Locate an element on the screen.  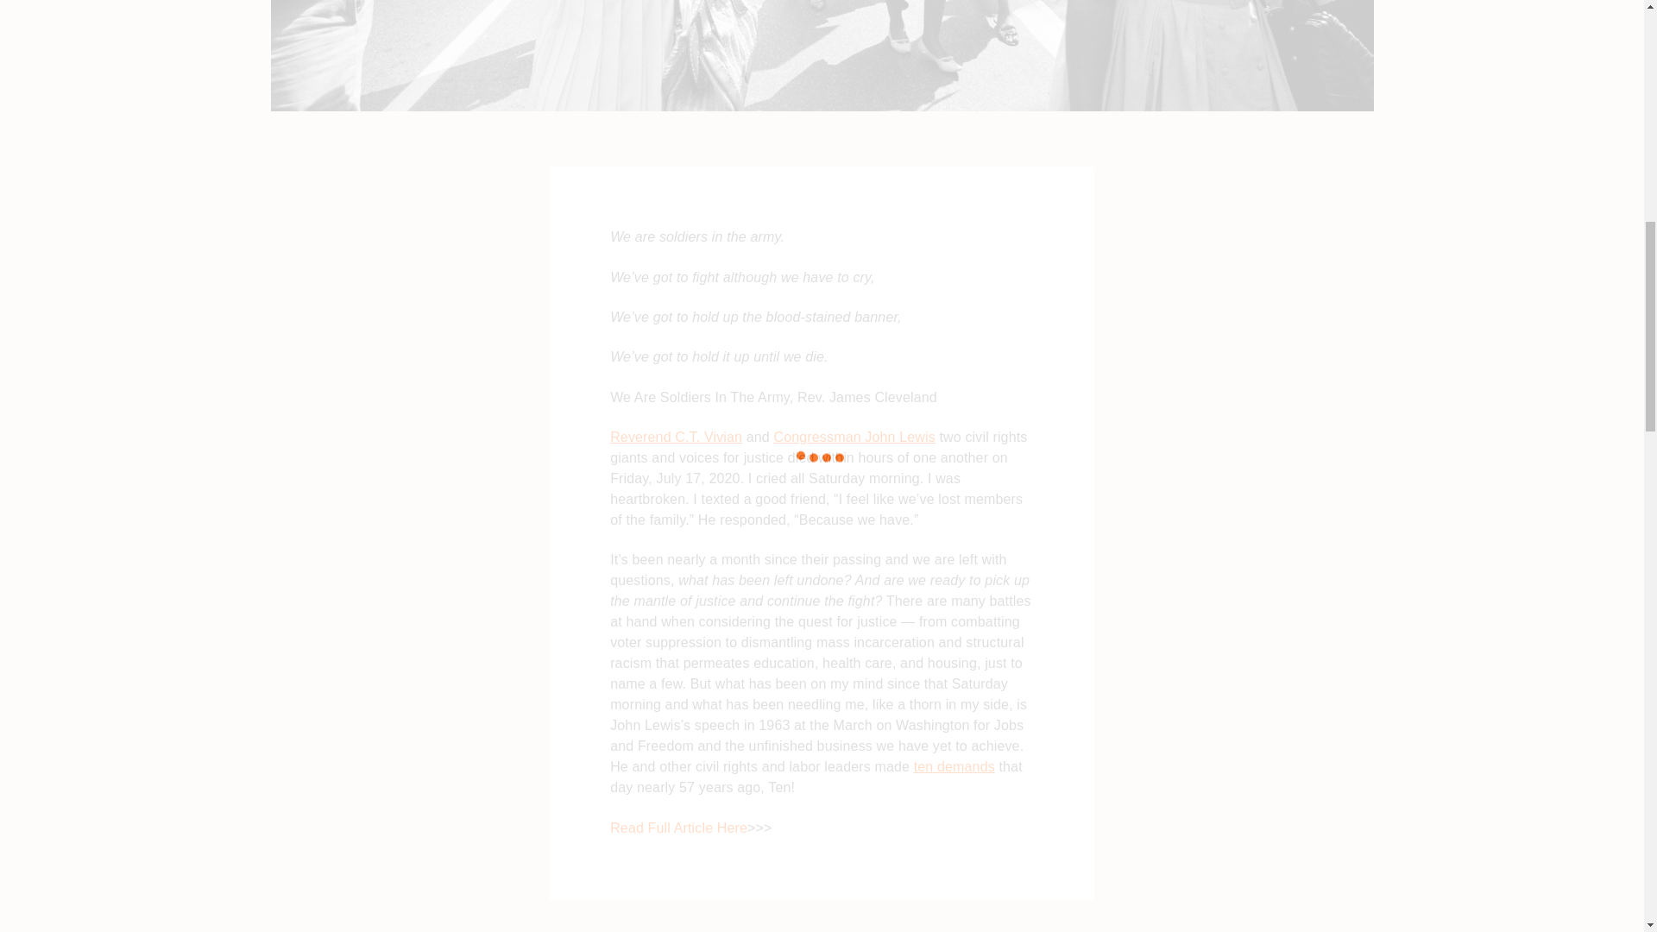
Congressman John Lewis is located at coordinates (854, 437).